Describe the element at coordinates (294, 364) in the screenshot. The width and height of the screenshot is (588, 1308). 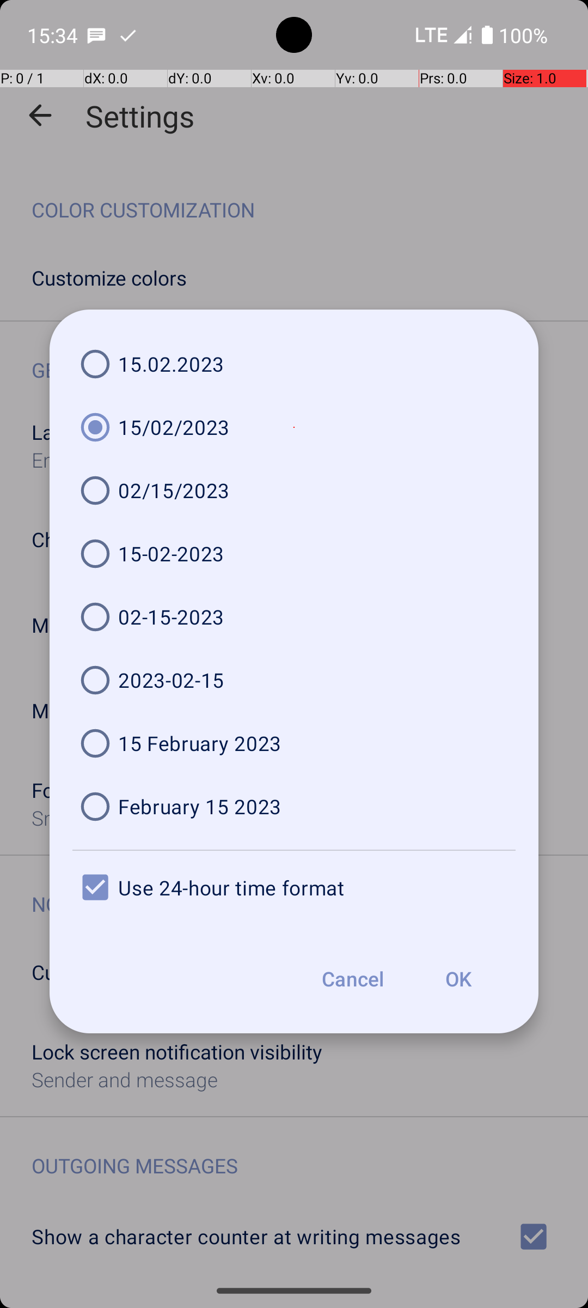
I see `15.02.2023` at that location.